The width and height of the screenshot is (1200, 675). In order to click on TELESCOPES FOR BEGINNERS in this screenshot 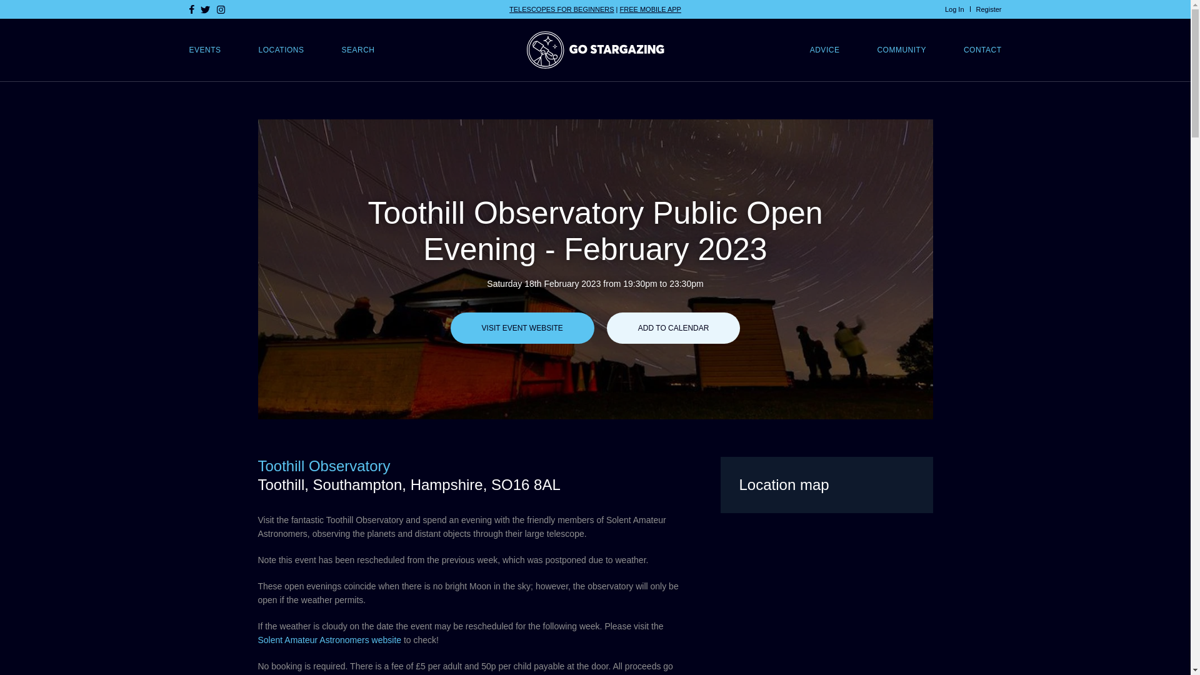, I will do `click(561, 9)`.